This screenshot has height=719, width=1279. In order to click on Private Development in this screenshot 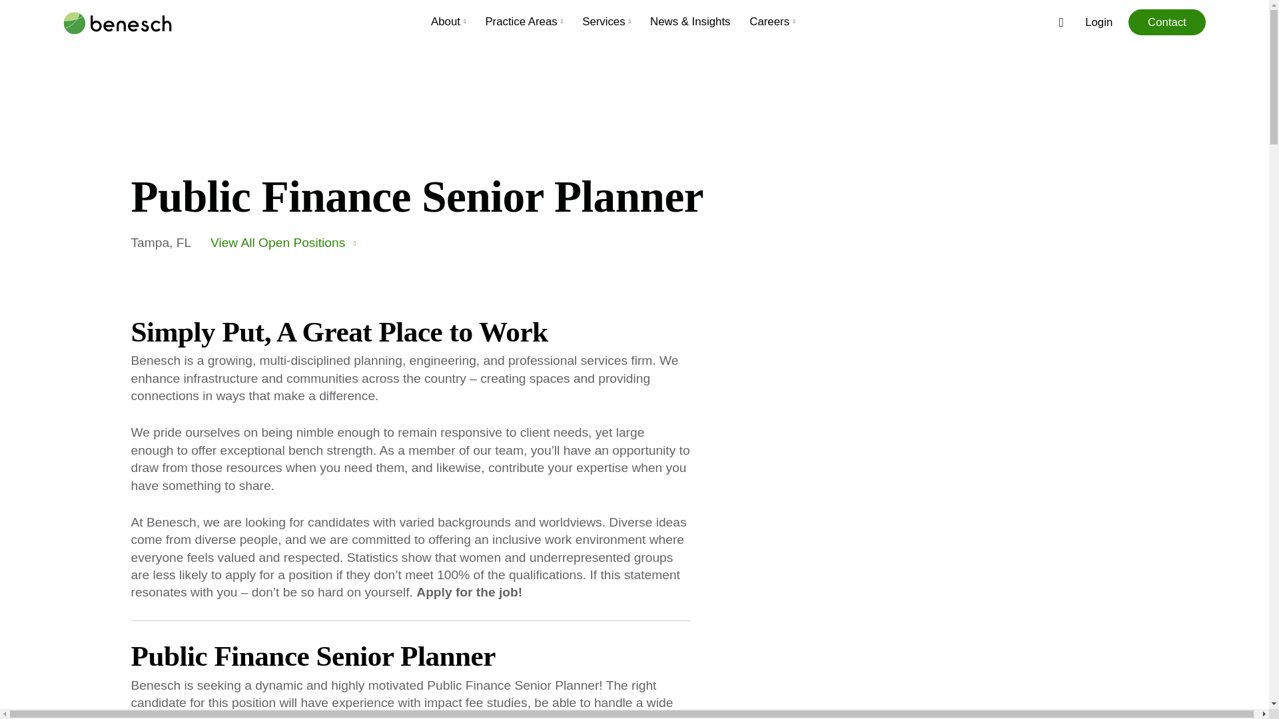, I will do `click(750, 201)`.